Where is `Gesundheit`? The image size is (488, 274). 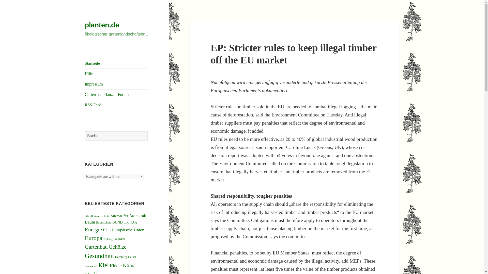
Gesundheit is located at coordinates (100, 256).